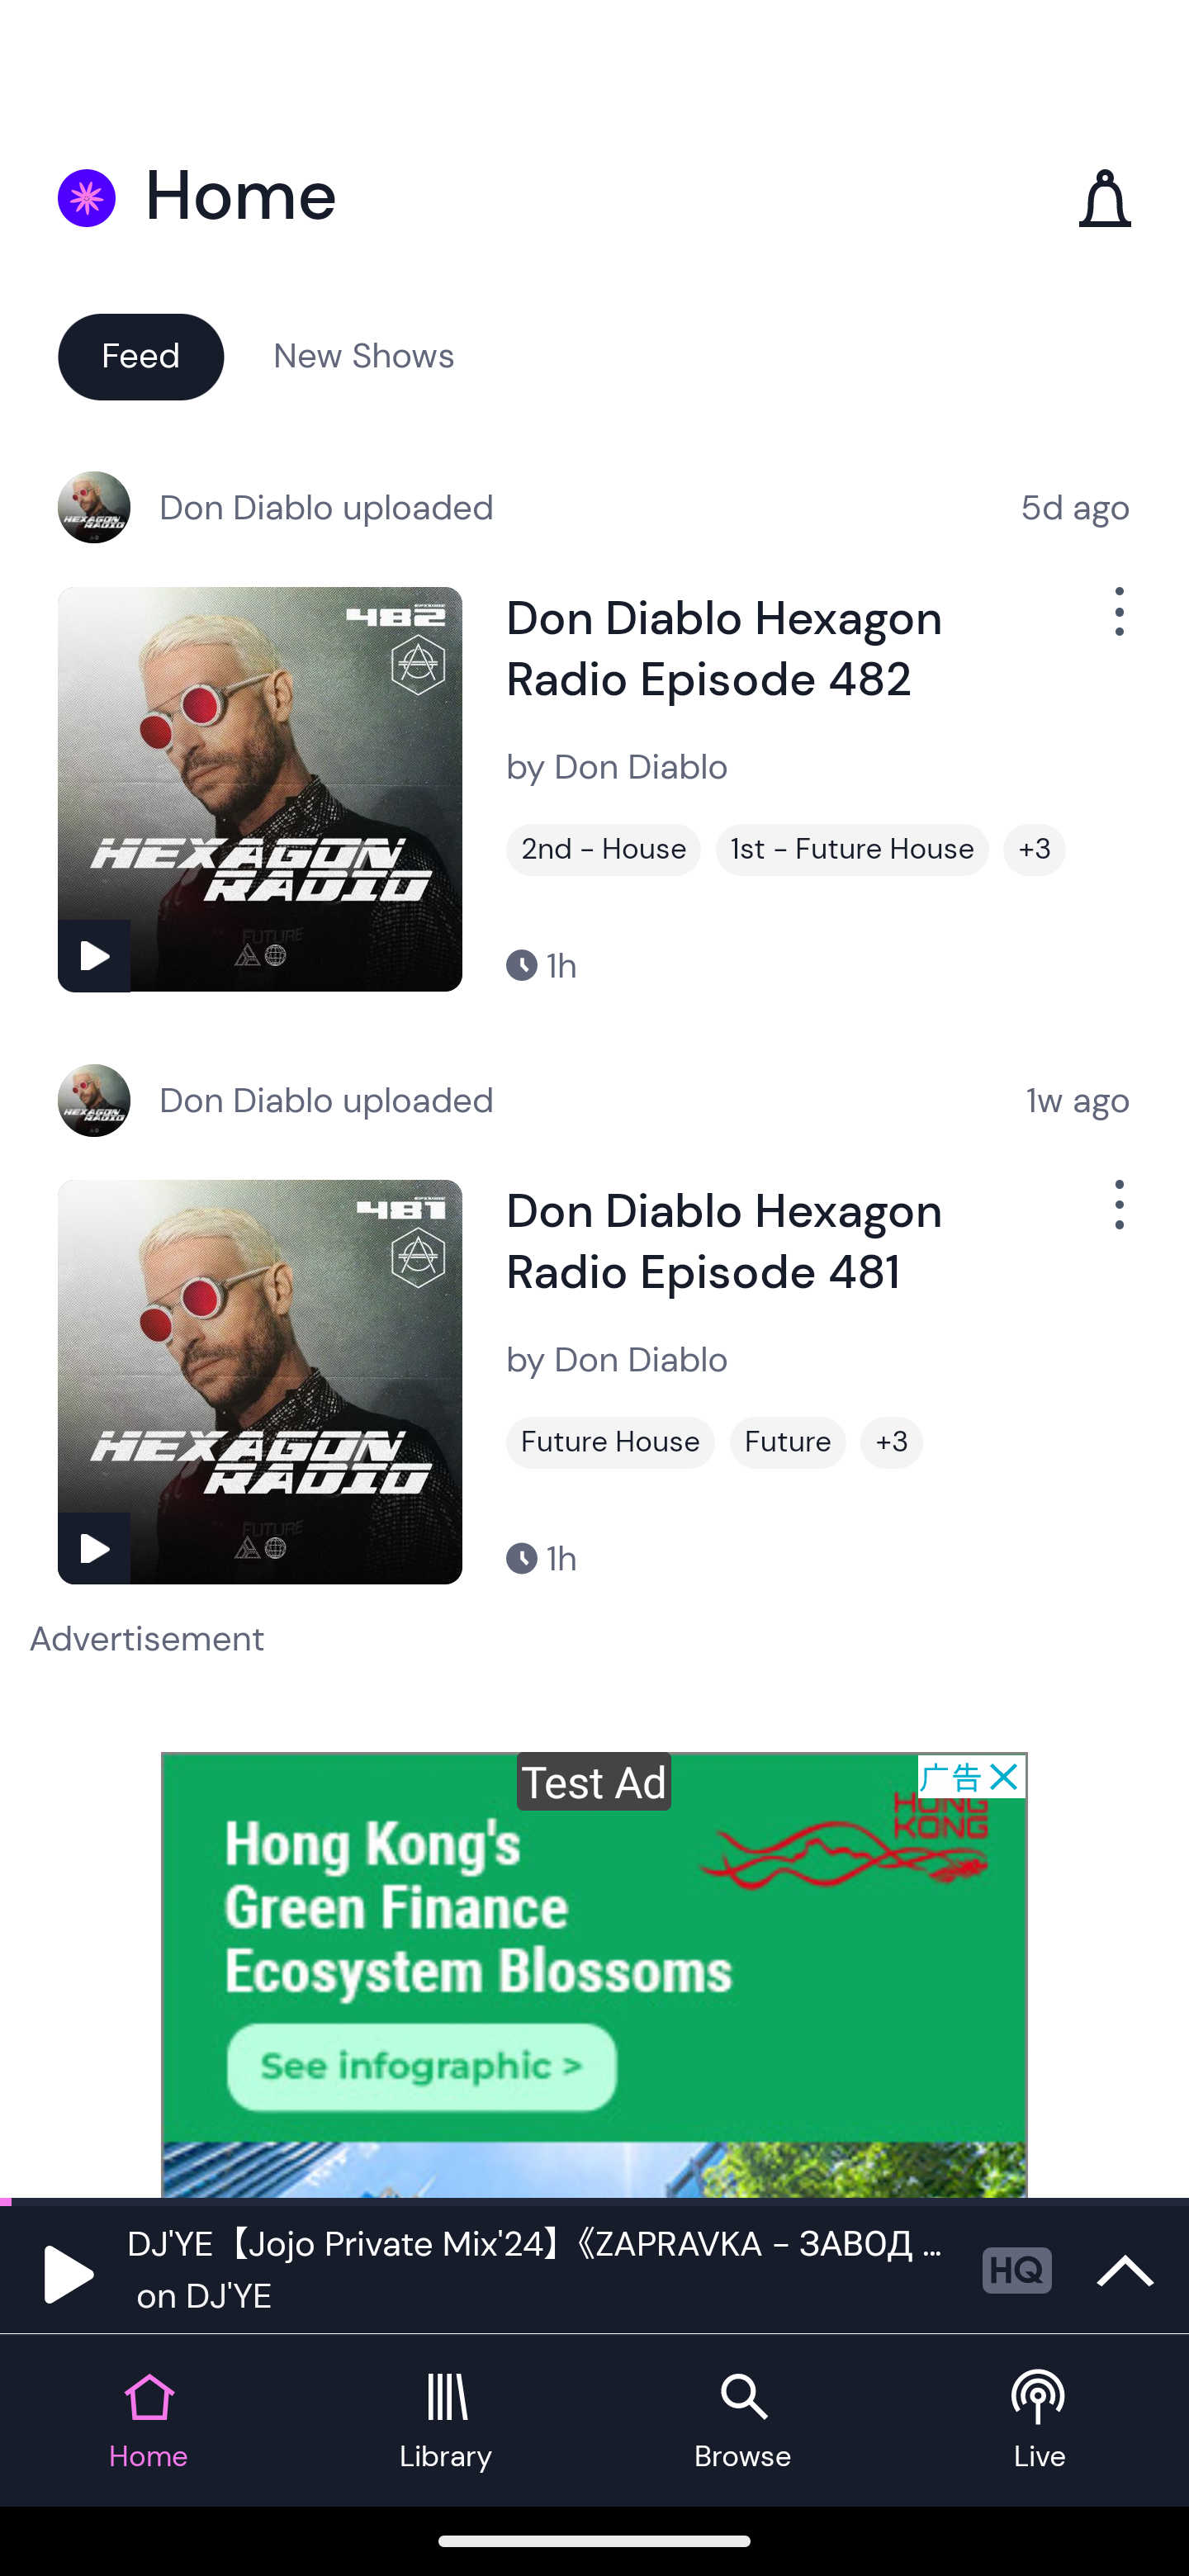 Image resolution: width=1189 pixels, height=2576 pixels. I want to click on 1st - Future House, so click(852, 850).